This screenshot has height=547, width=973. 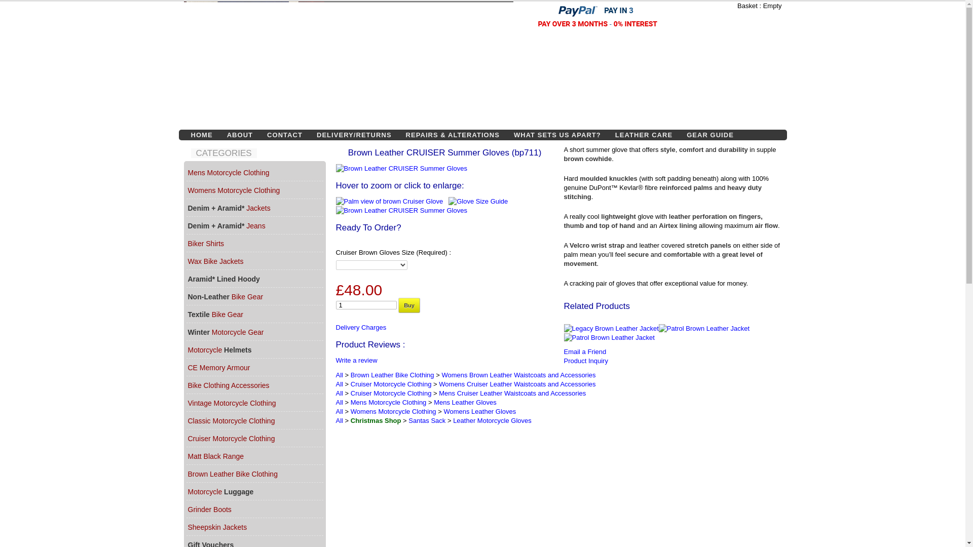 I want to click on Palm view of brown Cruiser Glove, so click(x=390, y=201).